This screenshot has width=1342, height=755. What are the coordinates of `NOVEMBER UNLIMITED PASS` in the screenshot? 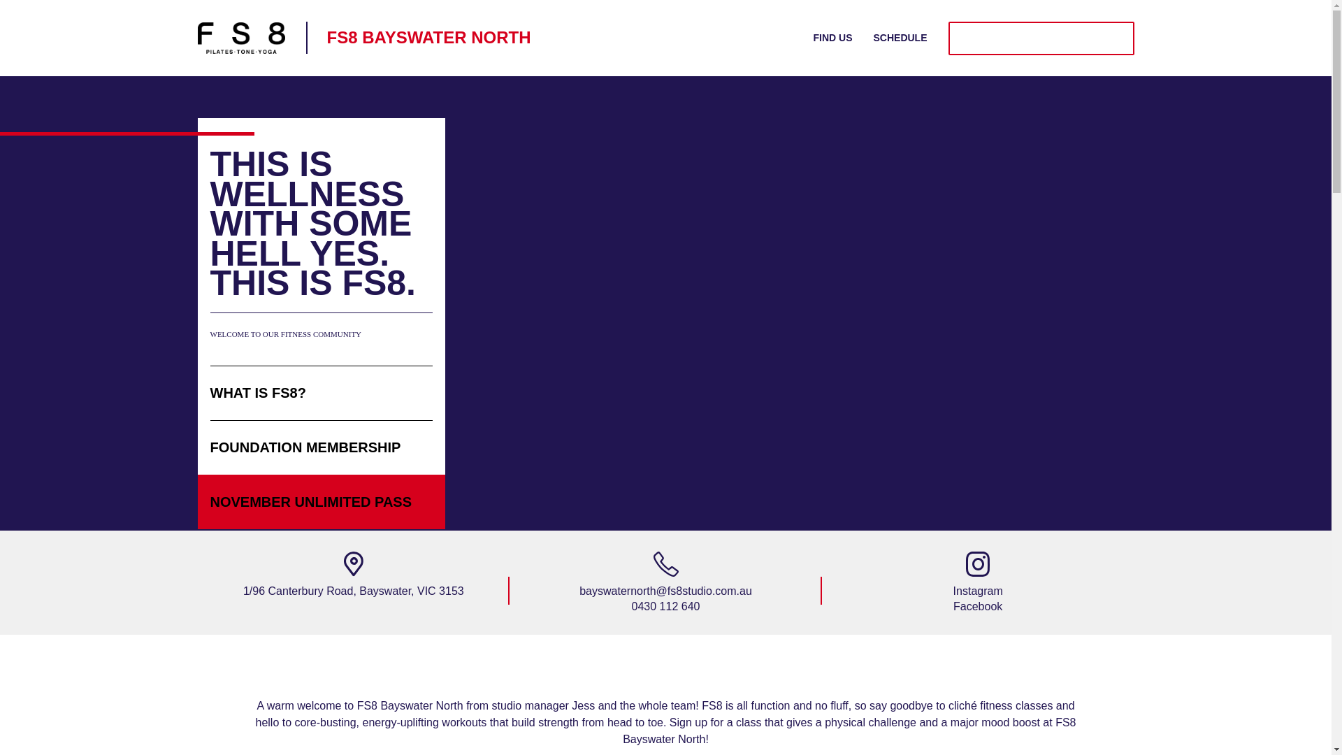 It's located at (320, 501).